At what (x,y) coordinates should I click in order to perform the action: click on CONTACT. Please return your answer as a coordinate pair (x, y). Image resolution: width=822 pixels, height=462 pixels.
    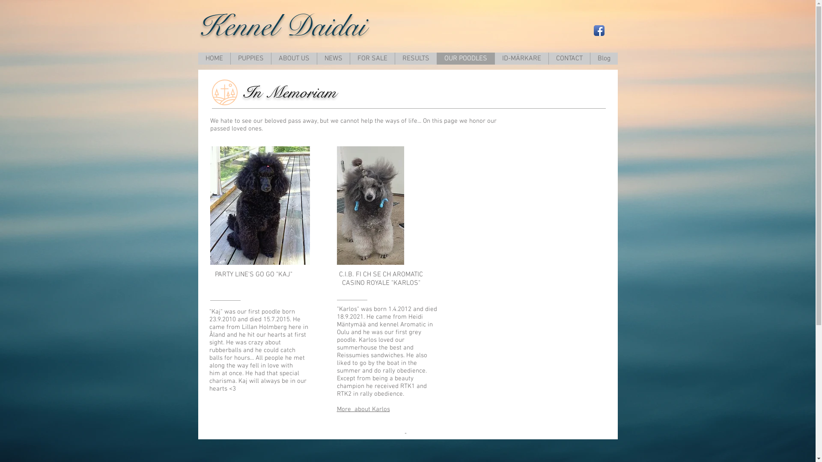
    Looking at the image, I should click on (569, 59).